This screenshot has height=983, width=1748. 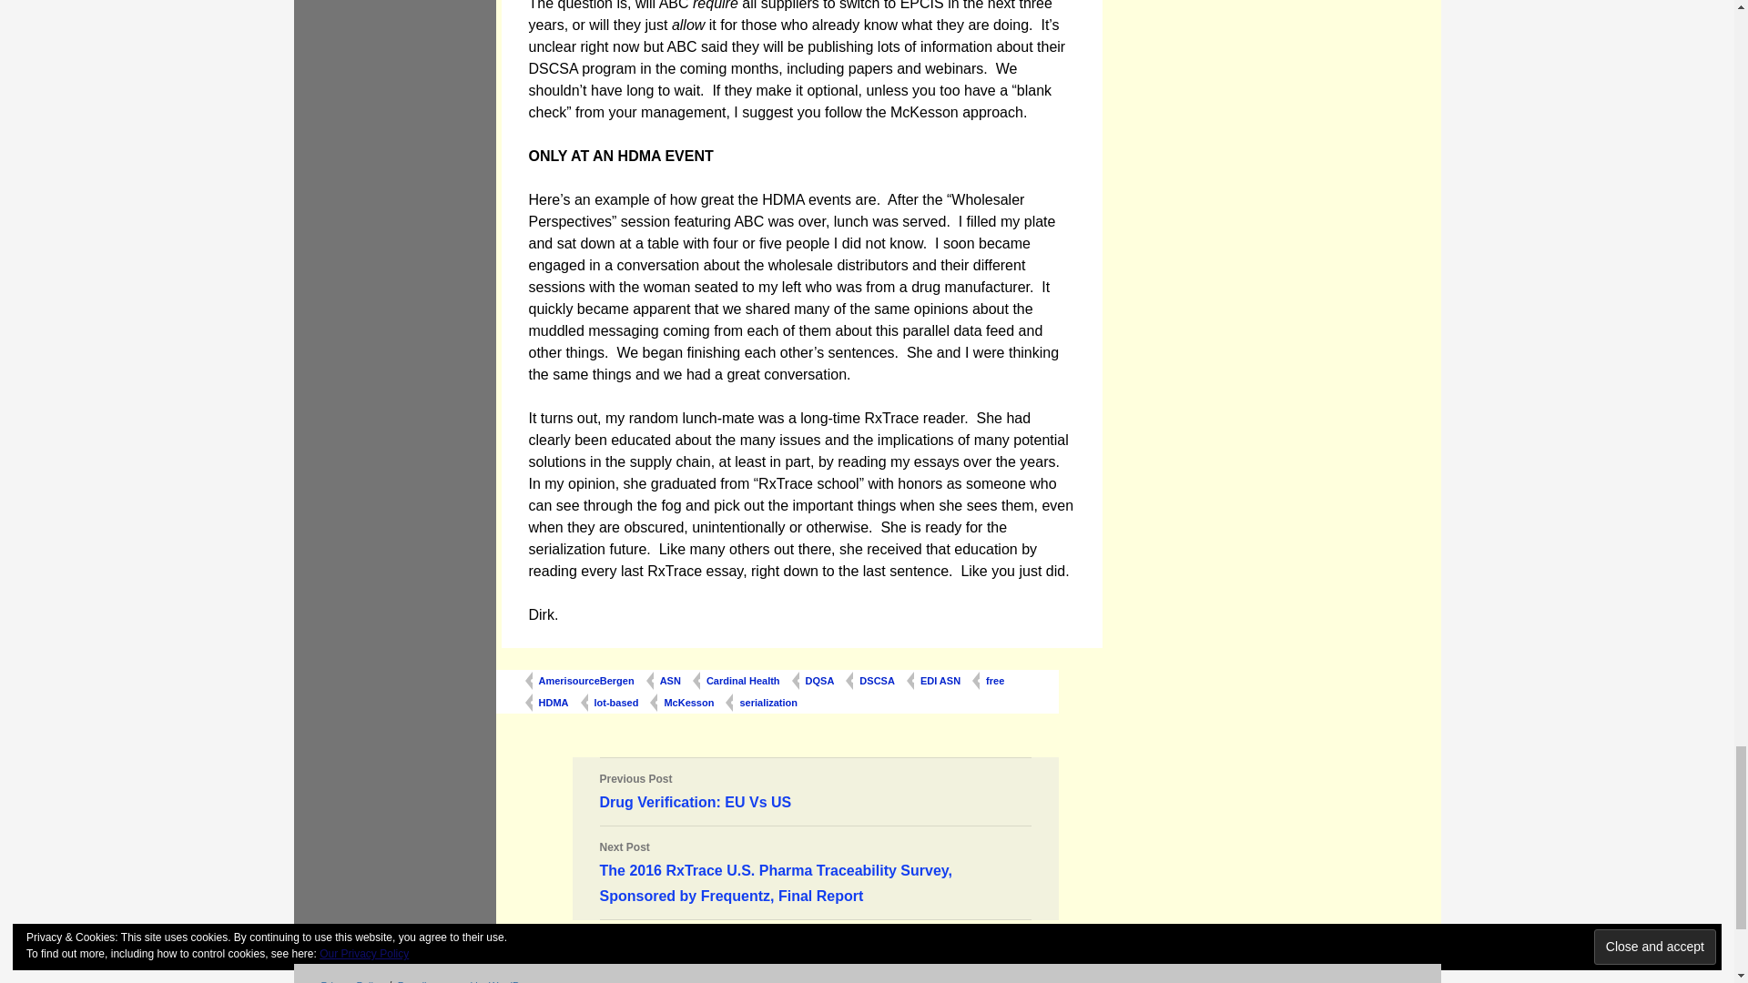 I want to click on lot-based, so click(x=615, y=703).